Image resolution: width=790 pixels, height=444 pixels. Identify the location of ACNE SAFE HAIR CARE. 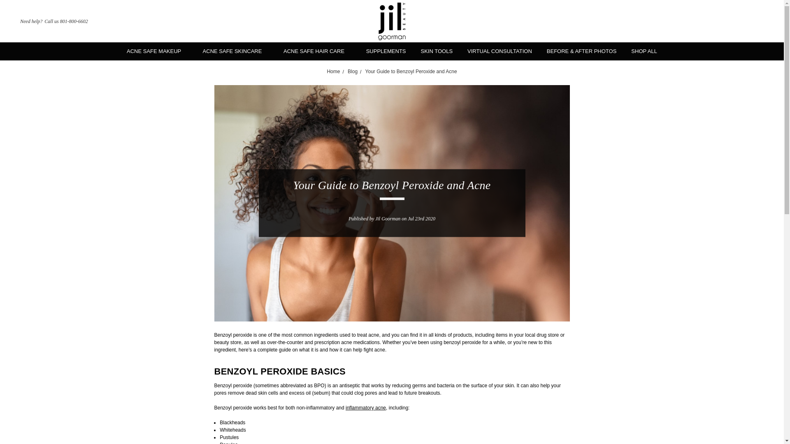
(317, 51).